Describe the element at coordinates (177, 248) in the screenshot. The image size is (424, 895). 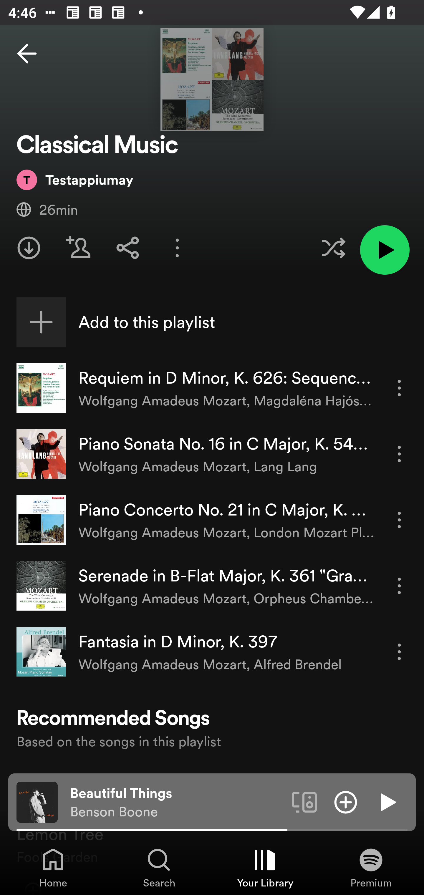
I see `More options for playlist Classical Music` at that location.